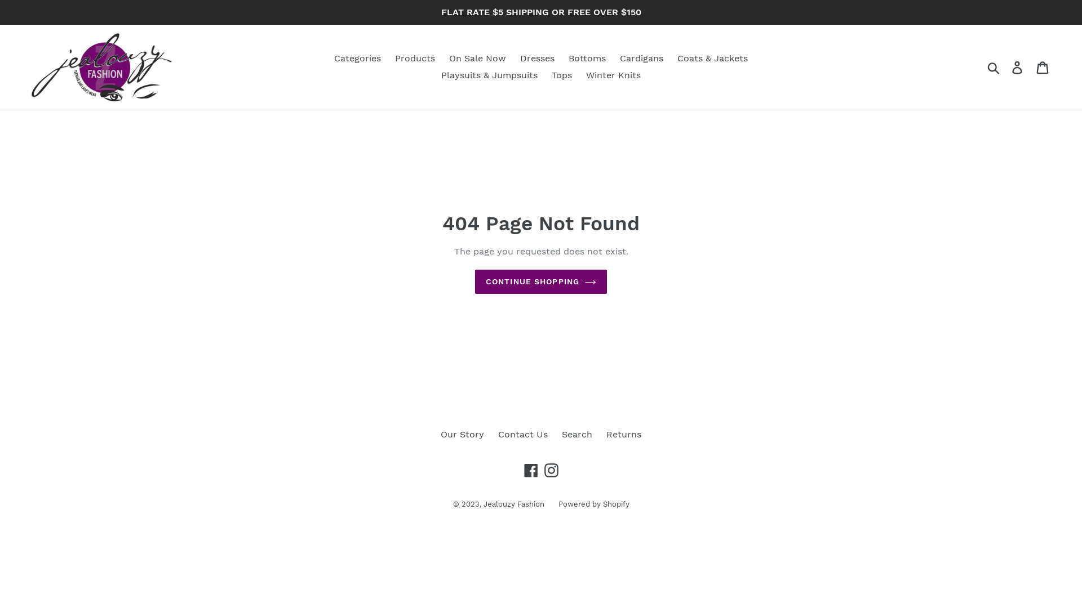 This screenshot has height=608, width=1082. What do you see at coordinates (1044, 68) in the screenshot?
I see `Cart` at bounding box center [1044, 68].